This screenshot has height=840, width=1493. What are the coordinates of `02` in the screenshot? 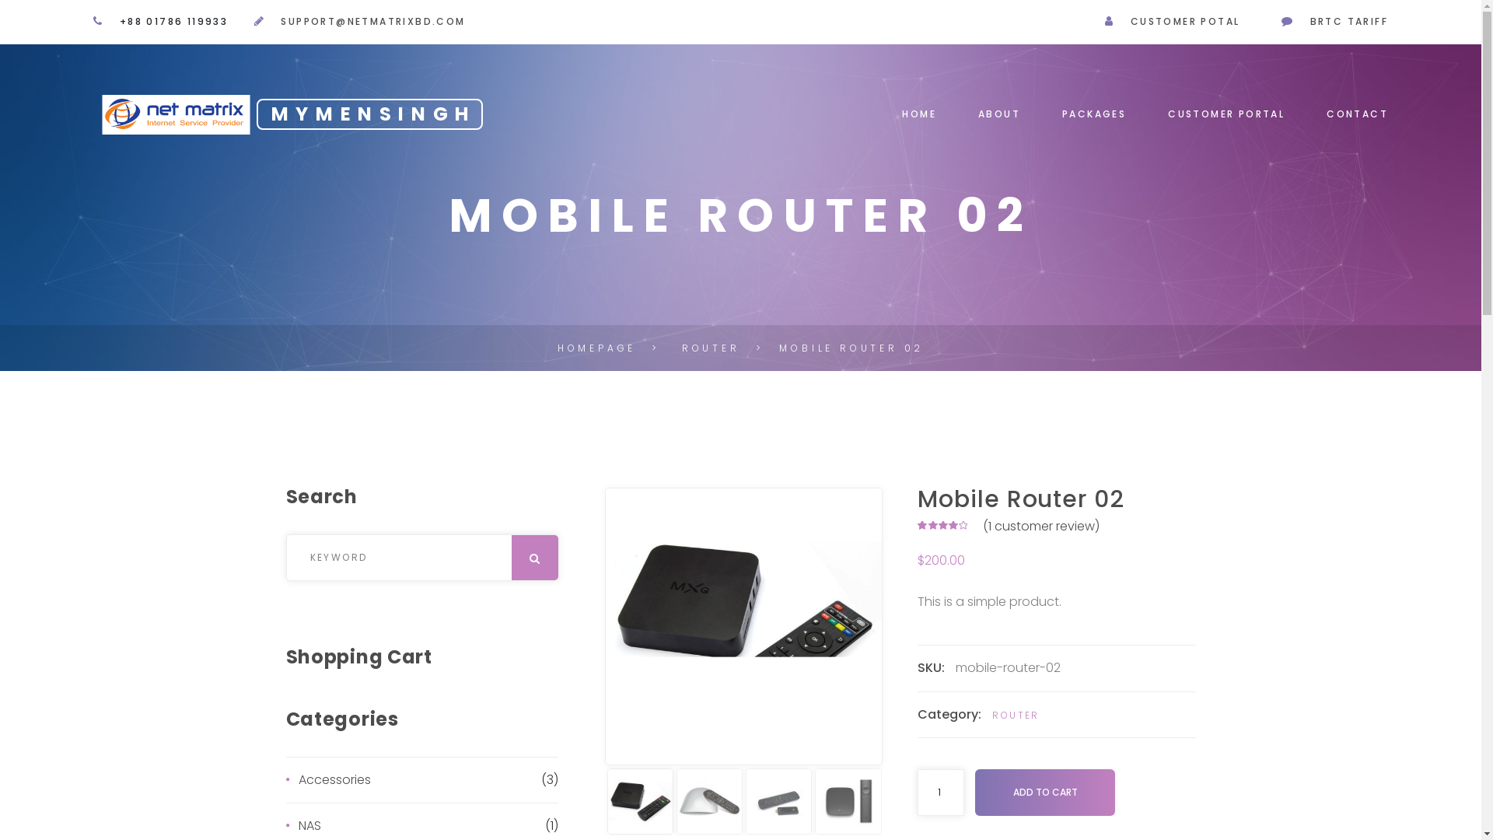 It's located at (743, 627).